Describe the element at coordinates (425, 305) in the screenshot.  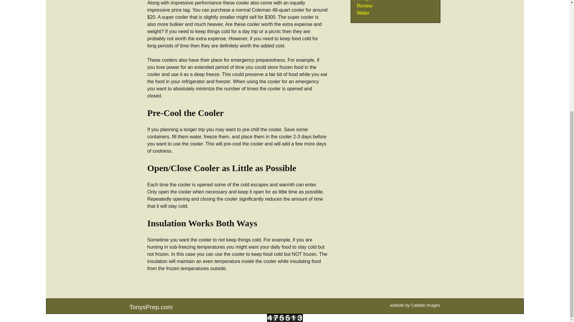
I see `Websites, Programming, Technical Writing` at that location.